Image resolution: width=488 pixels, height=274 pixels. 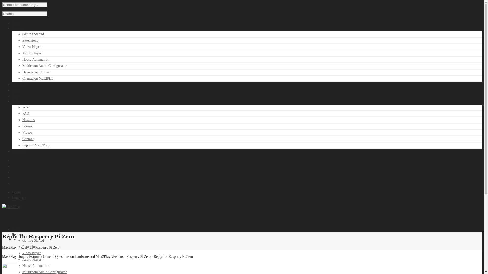 I want to click on Extensions, so click(x=30, y=41).